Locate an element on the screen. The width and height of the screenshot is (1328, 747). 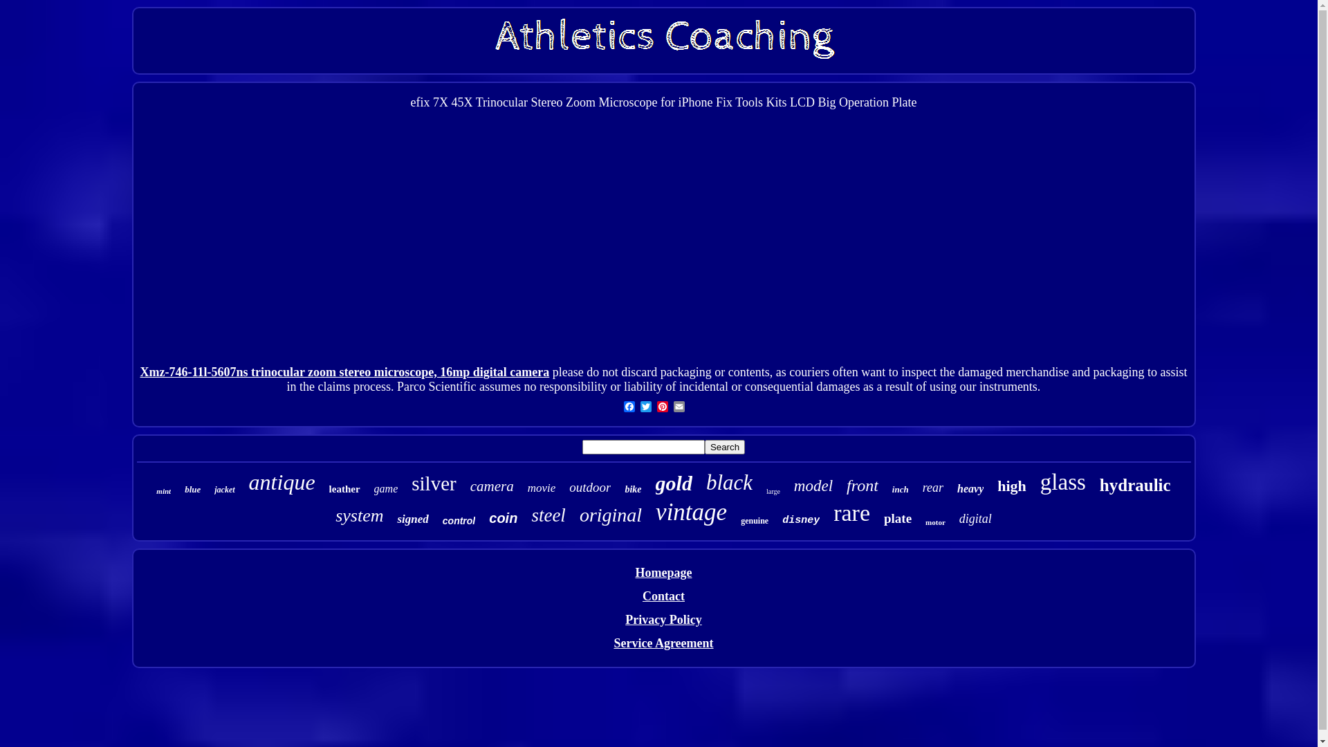
Contact is located at coordinates (664, 596).